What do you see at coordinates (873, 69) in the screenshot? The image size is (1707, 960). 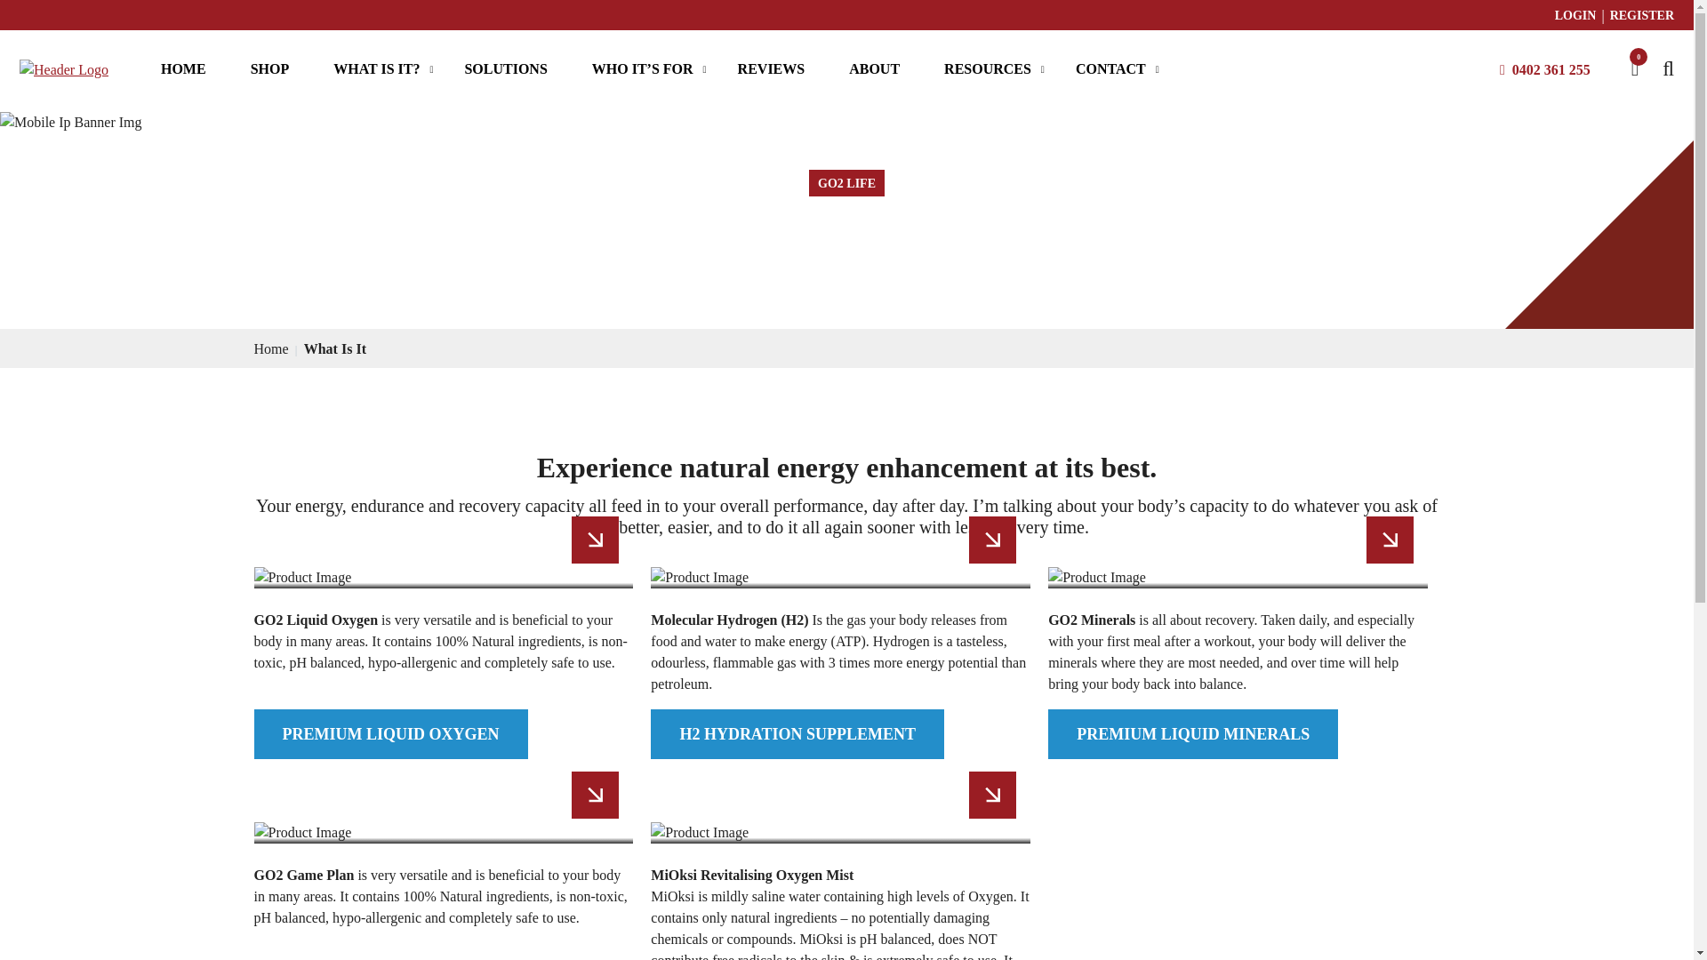 I see `ABOUT` at bounding box center [873, 69].